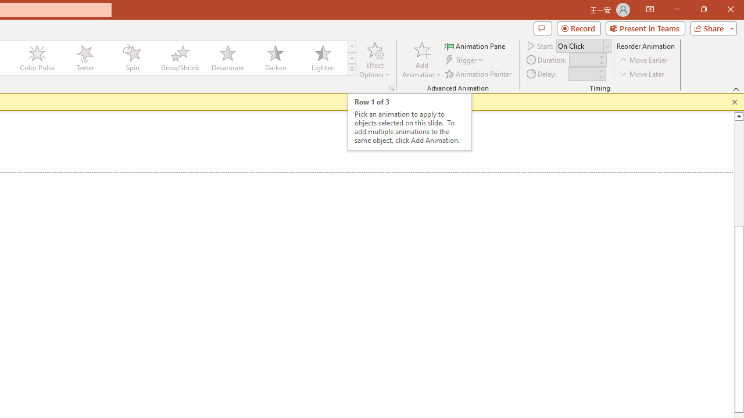 This screenshot has height=418, width=744. I want to click on Effect Options, so click(374, 59).